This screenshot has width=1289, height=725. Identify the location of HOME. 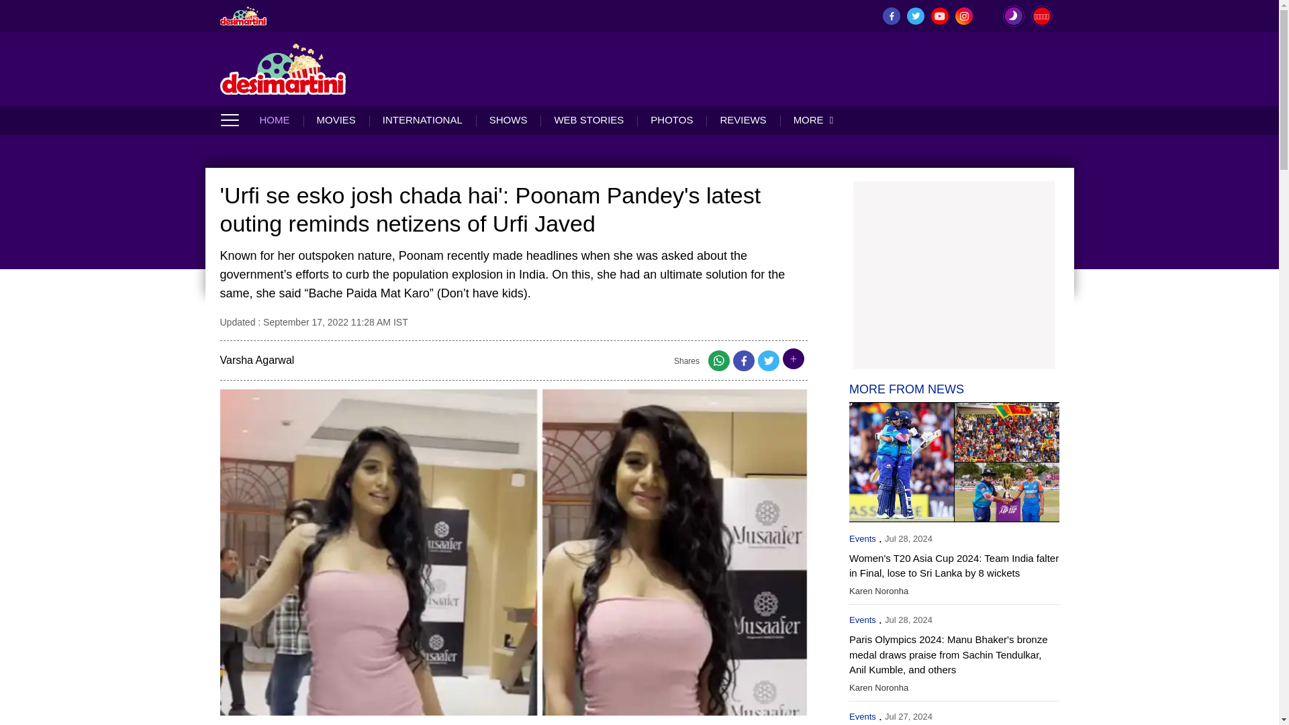
(281, 119).